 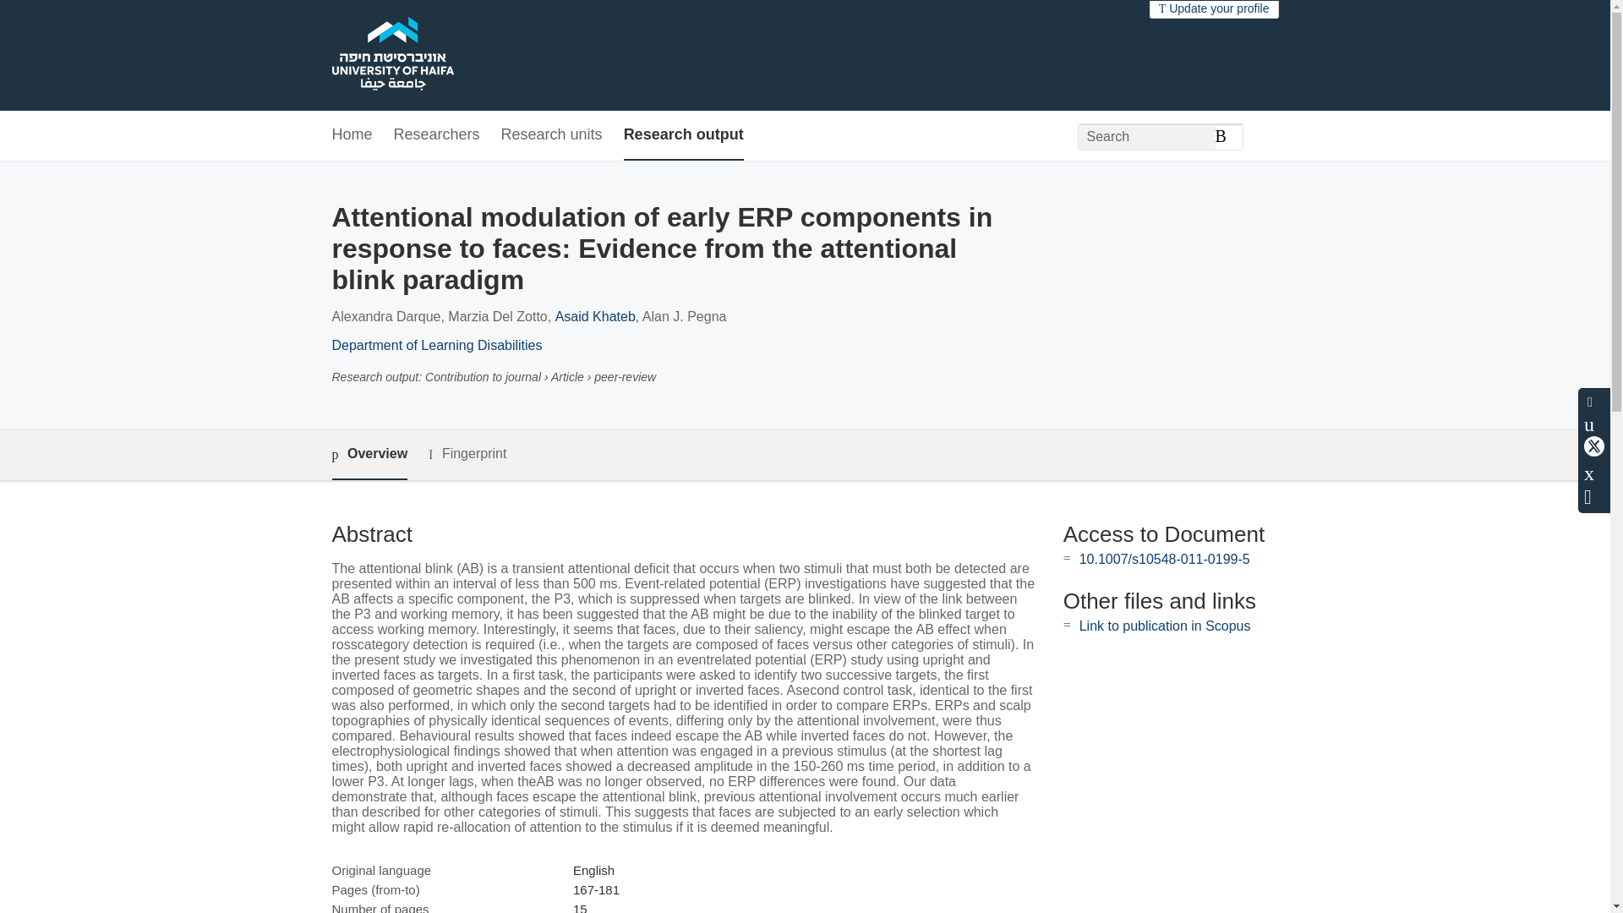 I want to click on Fingerprint, so click(x=467, y=453).